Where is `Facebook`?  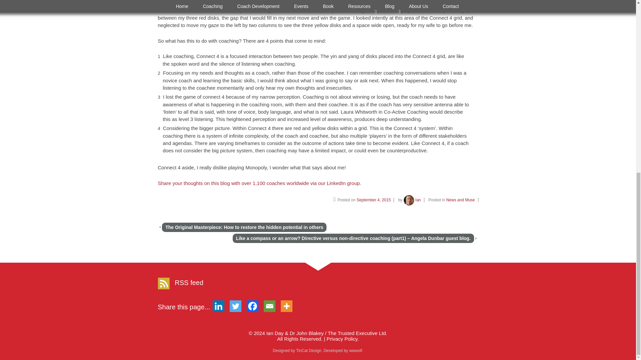 Facebook is located at coordinates (252, 306).